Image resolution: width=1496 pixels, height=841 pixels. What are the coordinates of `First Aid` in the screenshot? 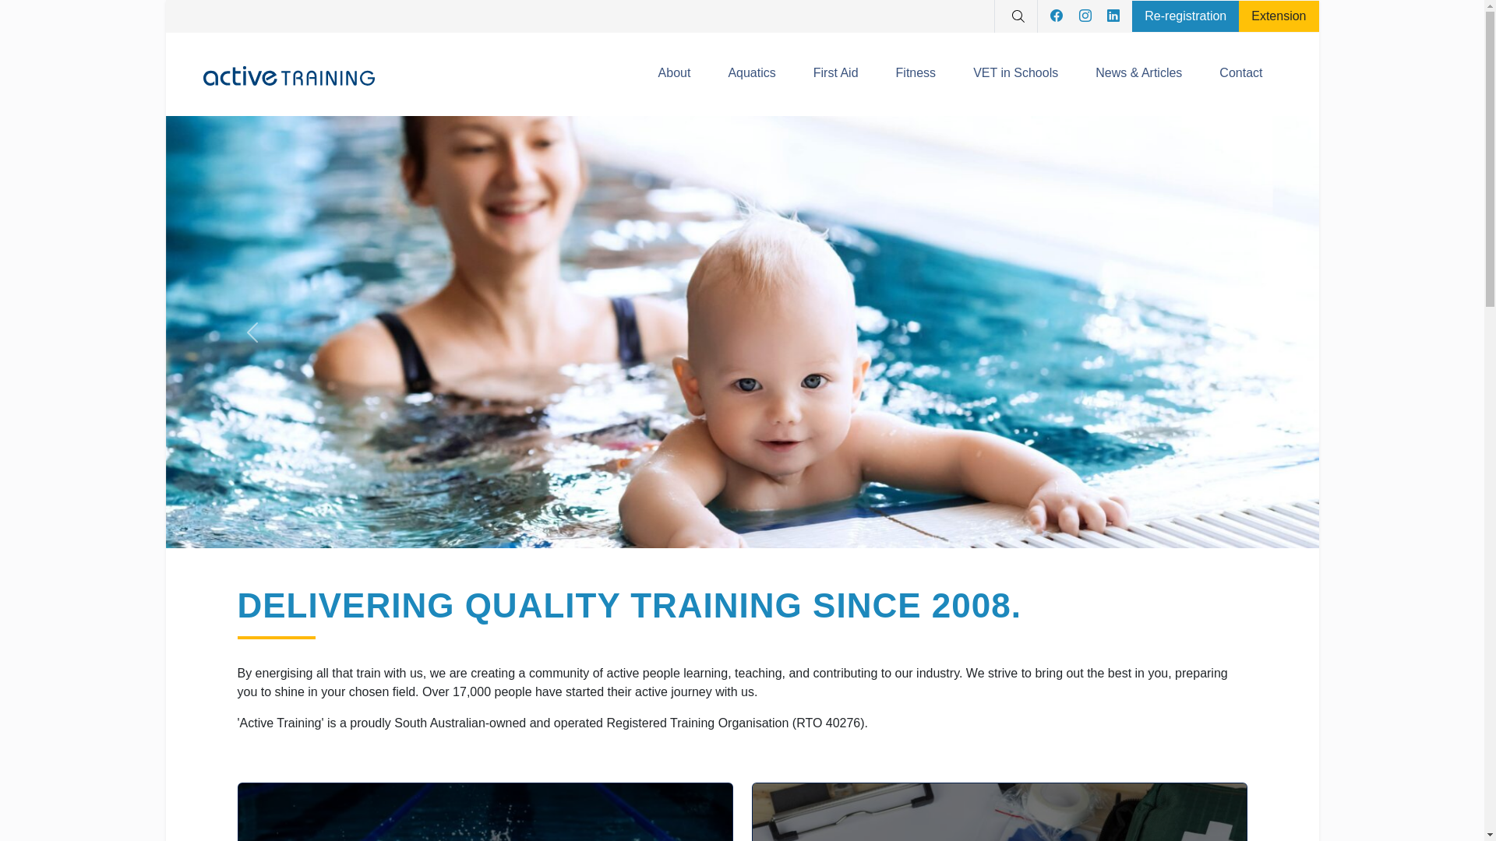 It's located at (836, 75).